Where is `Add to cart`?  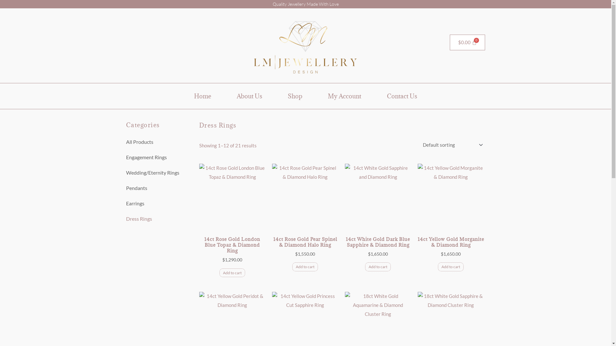 Add to cart is located at coordinates (378, 267).